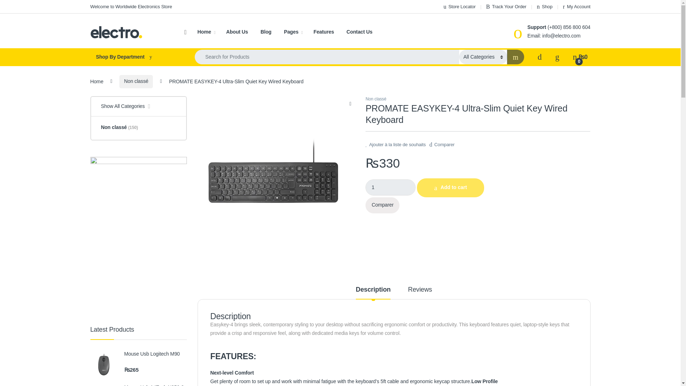 This screenshot has width=686, height=386. Describe the element at coordinates (131, 6) in the screenshot. I see `Welcome to Worldwide Electronics Store` at that location.